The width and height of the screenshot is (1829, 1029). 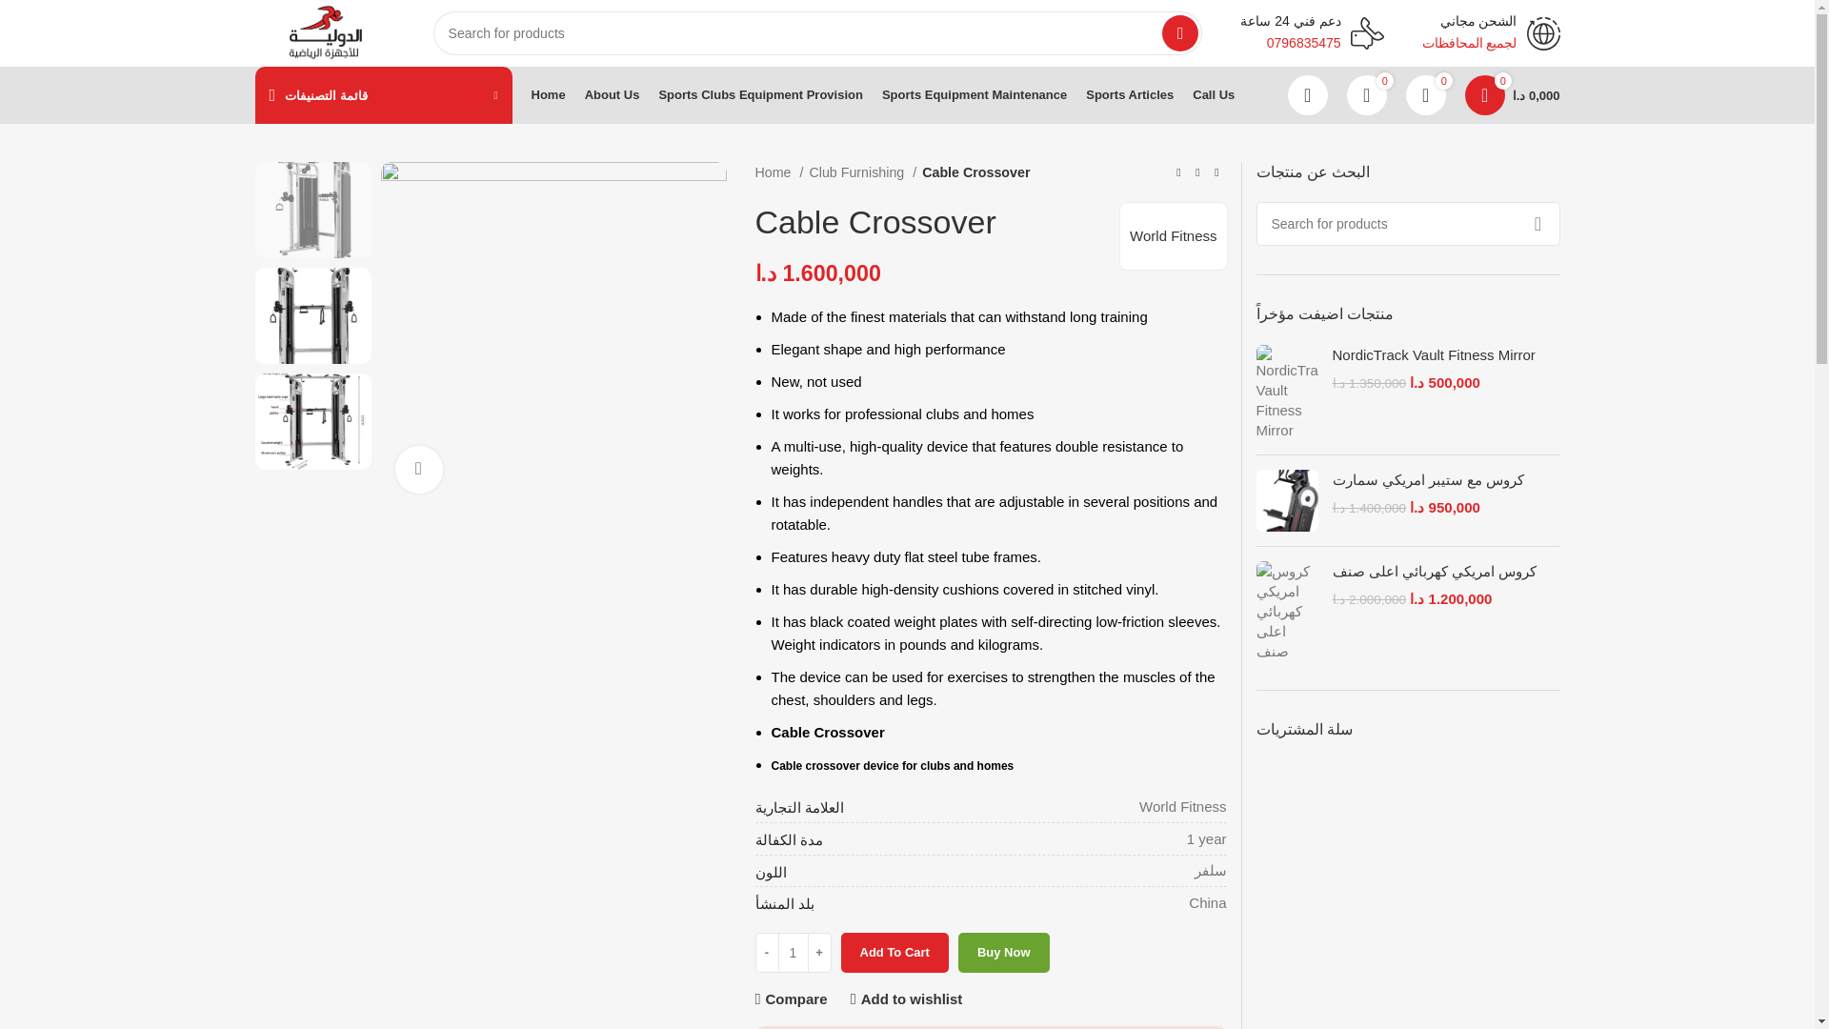 I want to click on Compare products, so click(x=1366, y=94).